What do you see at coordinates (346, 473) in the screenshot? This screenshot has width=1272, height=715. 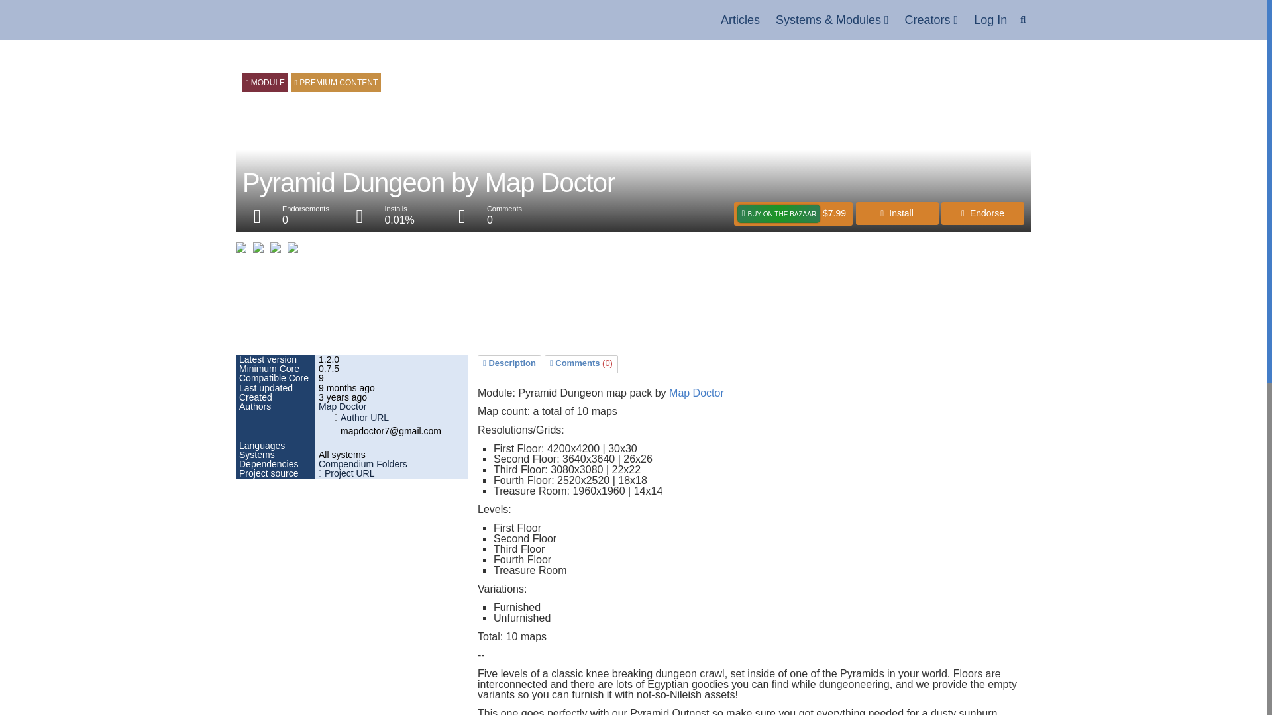 I see `Project URL` at bounding box center [346, 473].